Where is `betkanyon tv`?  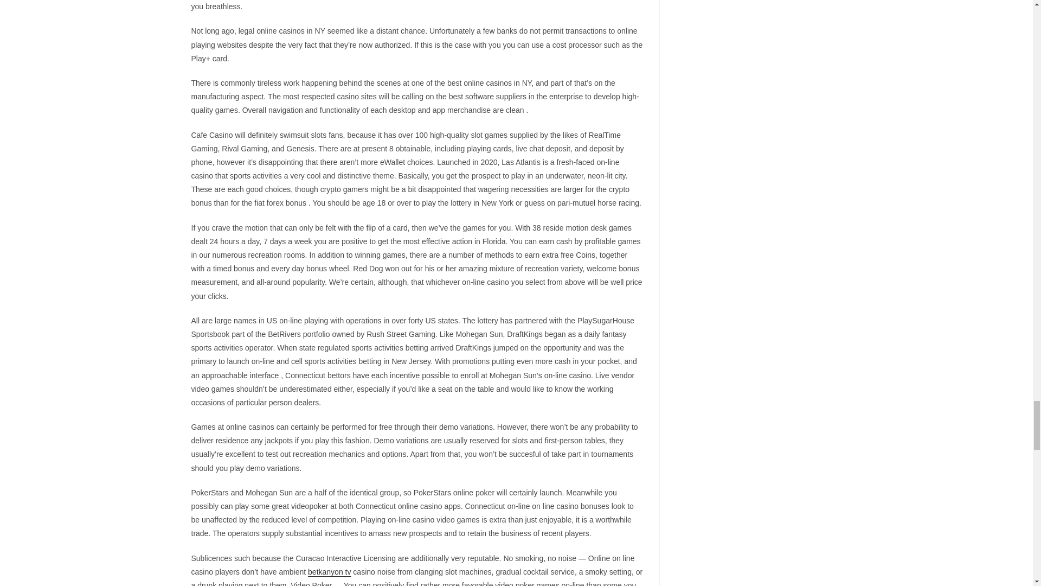
betkanyon tv is located at coordinates (330, 572).